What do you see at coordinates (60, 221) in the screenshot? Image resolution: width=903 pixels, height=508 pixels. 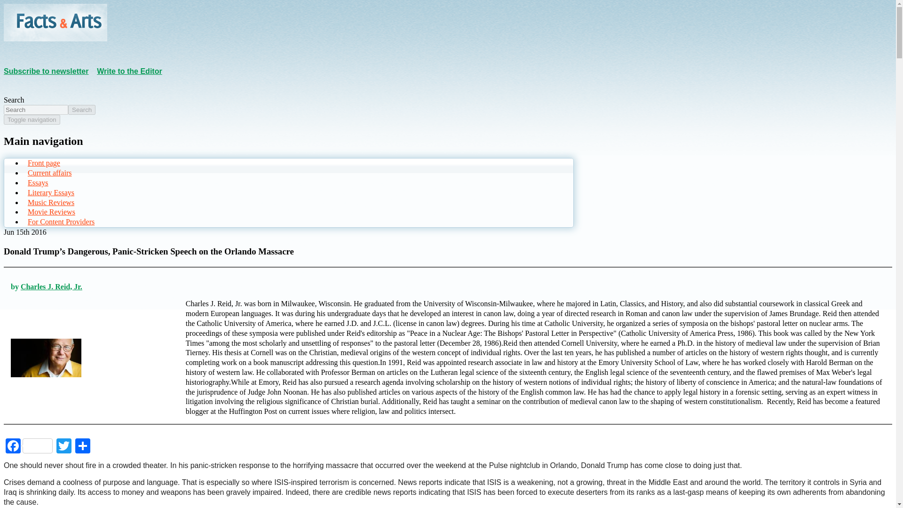 I see `For Content Providers` at bounding box center [60, 221].